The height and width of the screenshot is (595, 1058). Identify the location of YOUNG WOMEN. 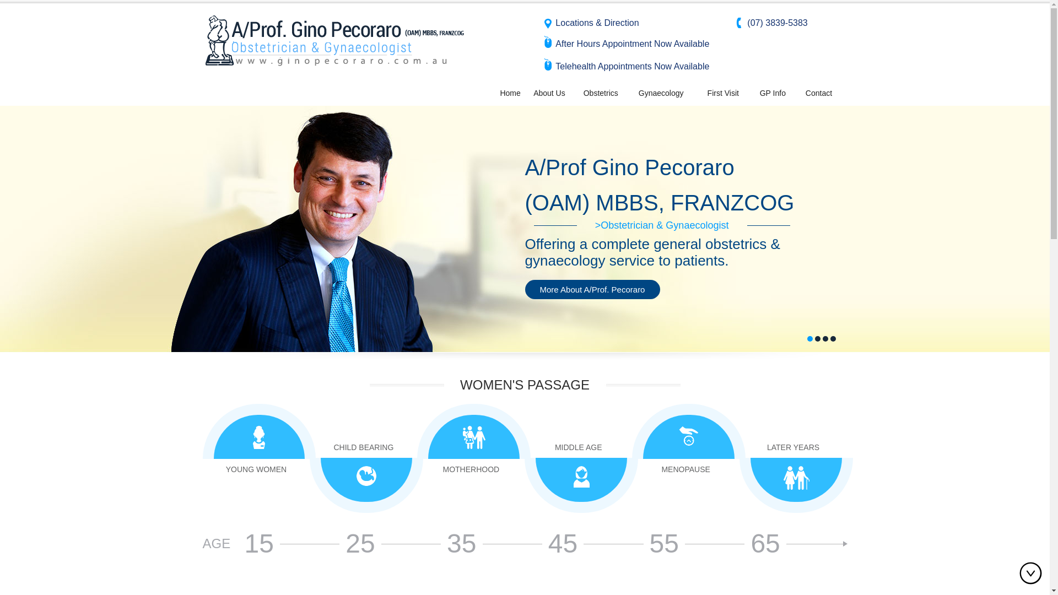
(257, 469).